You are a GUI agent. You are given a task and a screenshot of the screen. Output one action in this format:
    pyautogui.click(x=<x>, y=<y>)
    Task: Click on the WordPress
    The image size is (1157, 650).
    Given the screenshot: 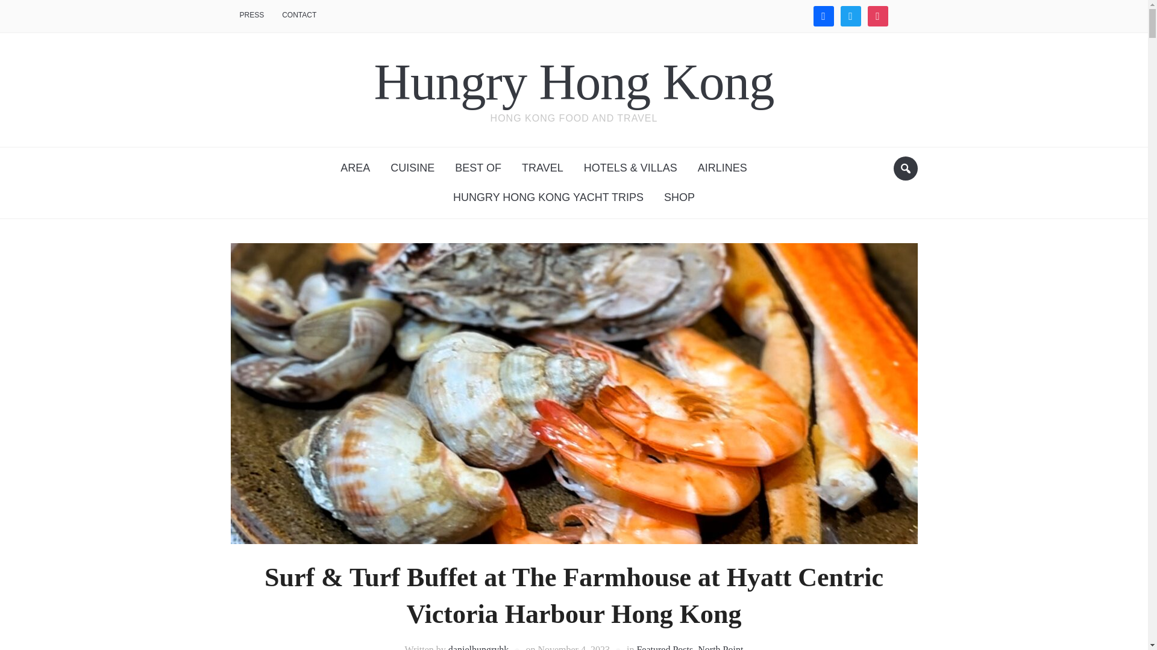 What is the action you would take?
    pyautogui.click(x=905, y=16)
    